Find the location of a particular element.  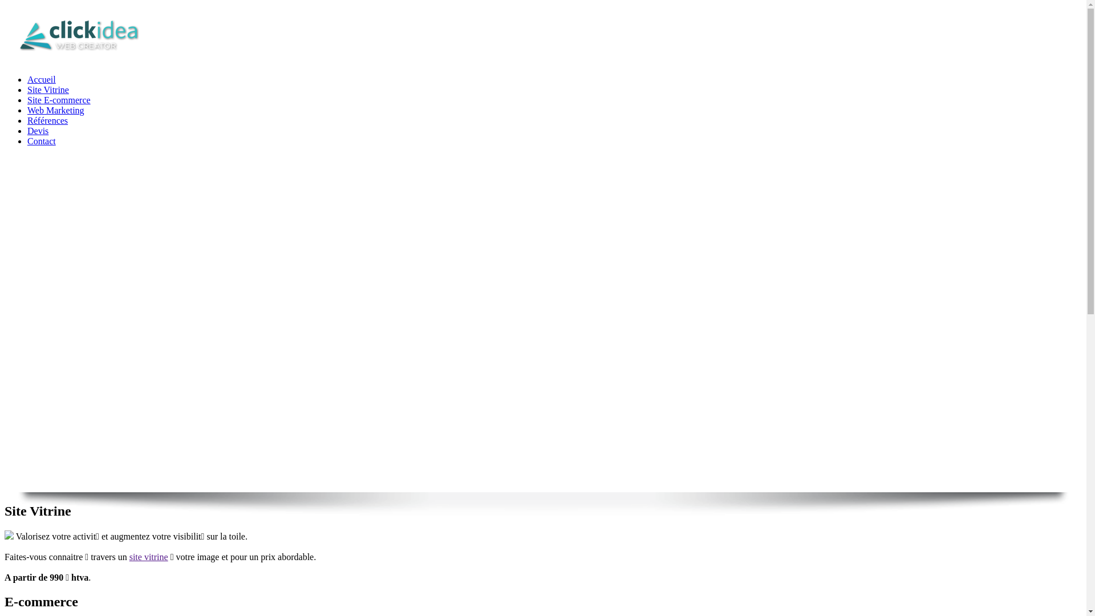

Devis is located at coordinates (38, 131).